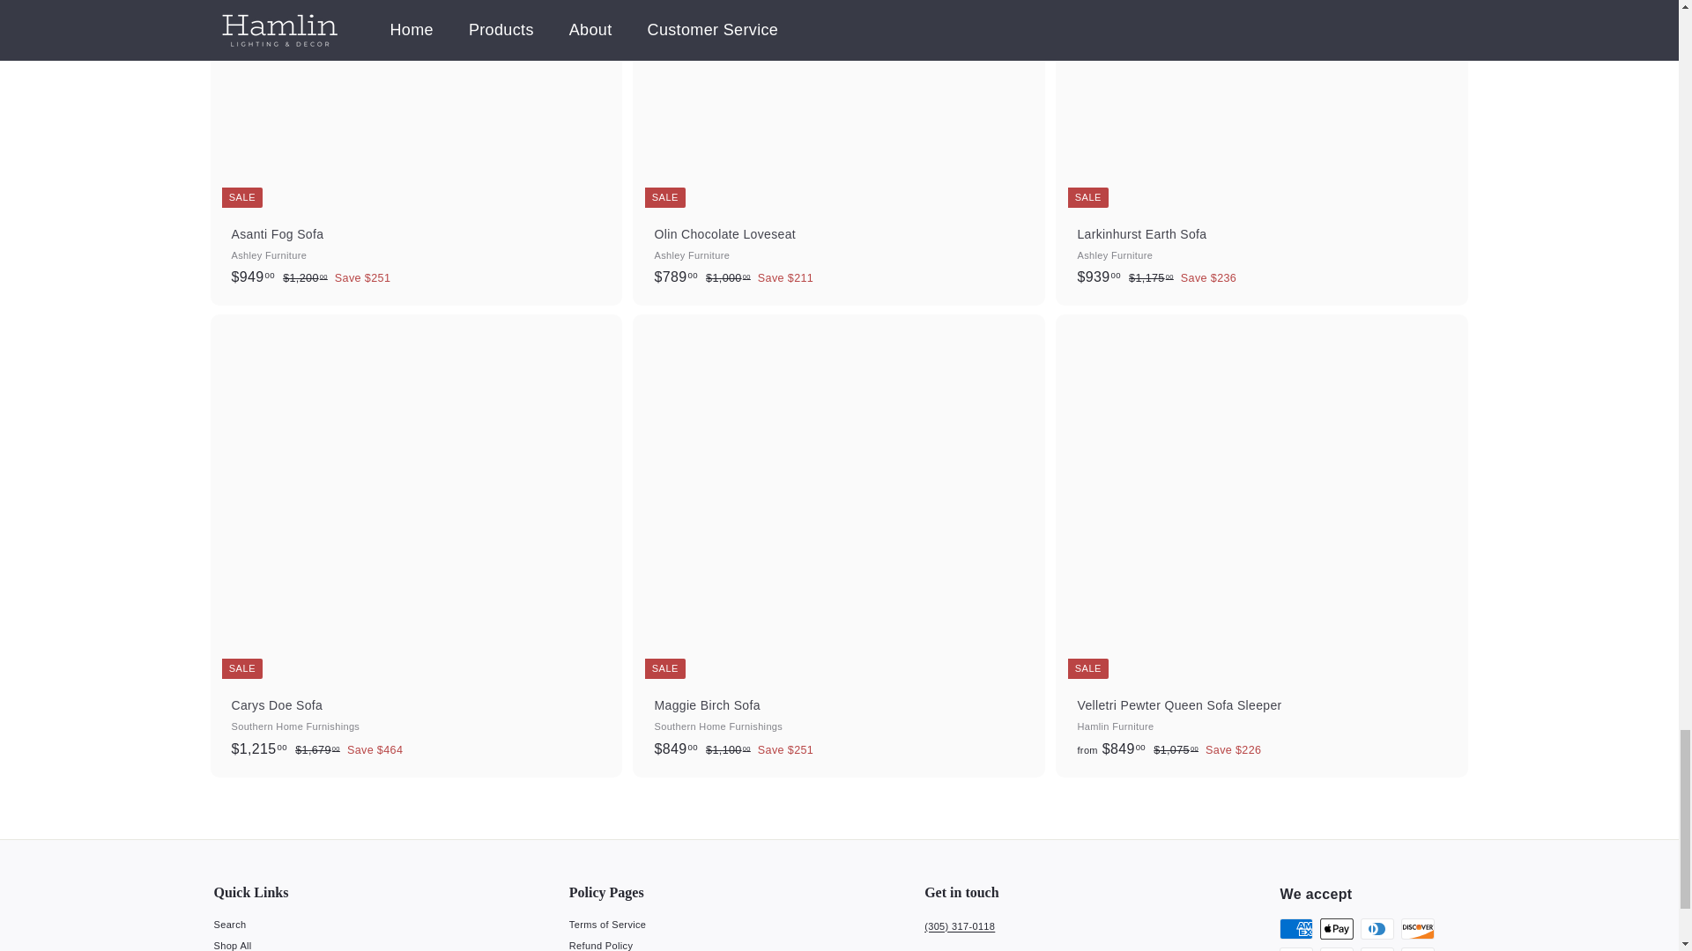 The height and width of the screenshot is (951, 1692). Describe the element at coordinates (1295, 929) in the screenshot. I see `American Express` at that location.